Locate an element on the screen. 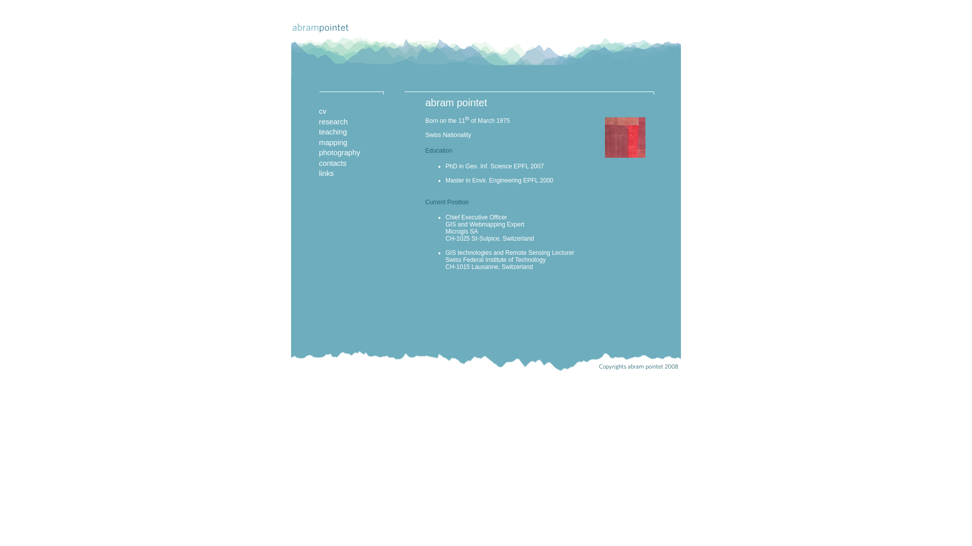 The width and height of the screenshot is (972, 546). Kilim - Turkey is located at coordinates (625, 151).